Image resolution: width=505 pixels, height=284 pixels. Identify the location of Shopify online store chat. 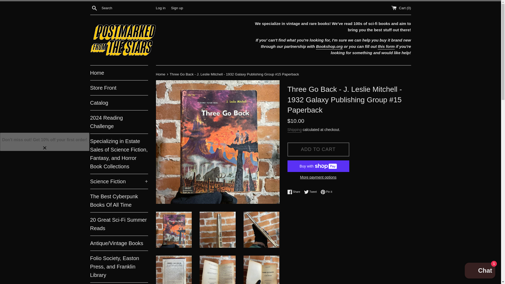
(480, 271).